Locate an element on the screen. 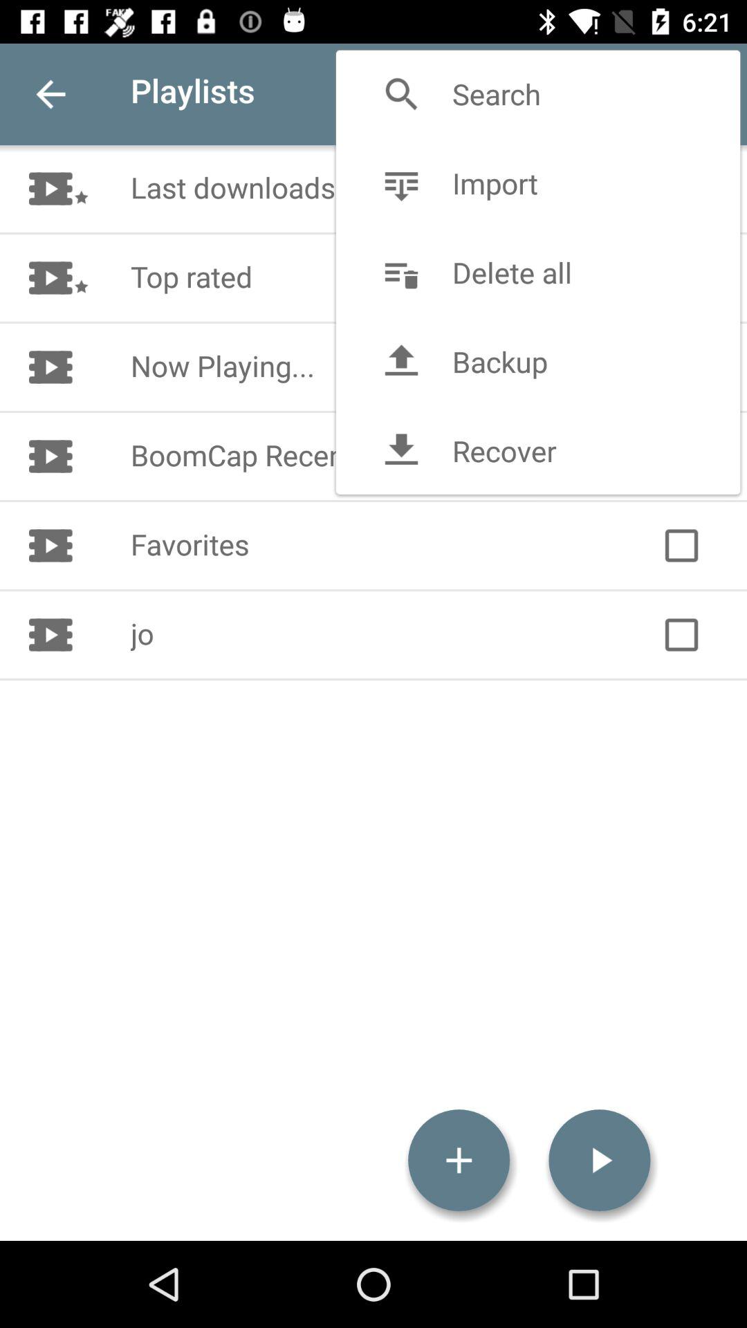 Image resolution: width=747 pixels, height=1328 pixels. select the button which is left side of the arrow button at the bottom right side of the page is located at coordinates (459, 1161).